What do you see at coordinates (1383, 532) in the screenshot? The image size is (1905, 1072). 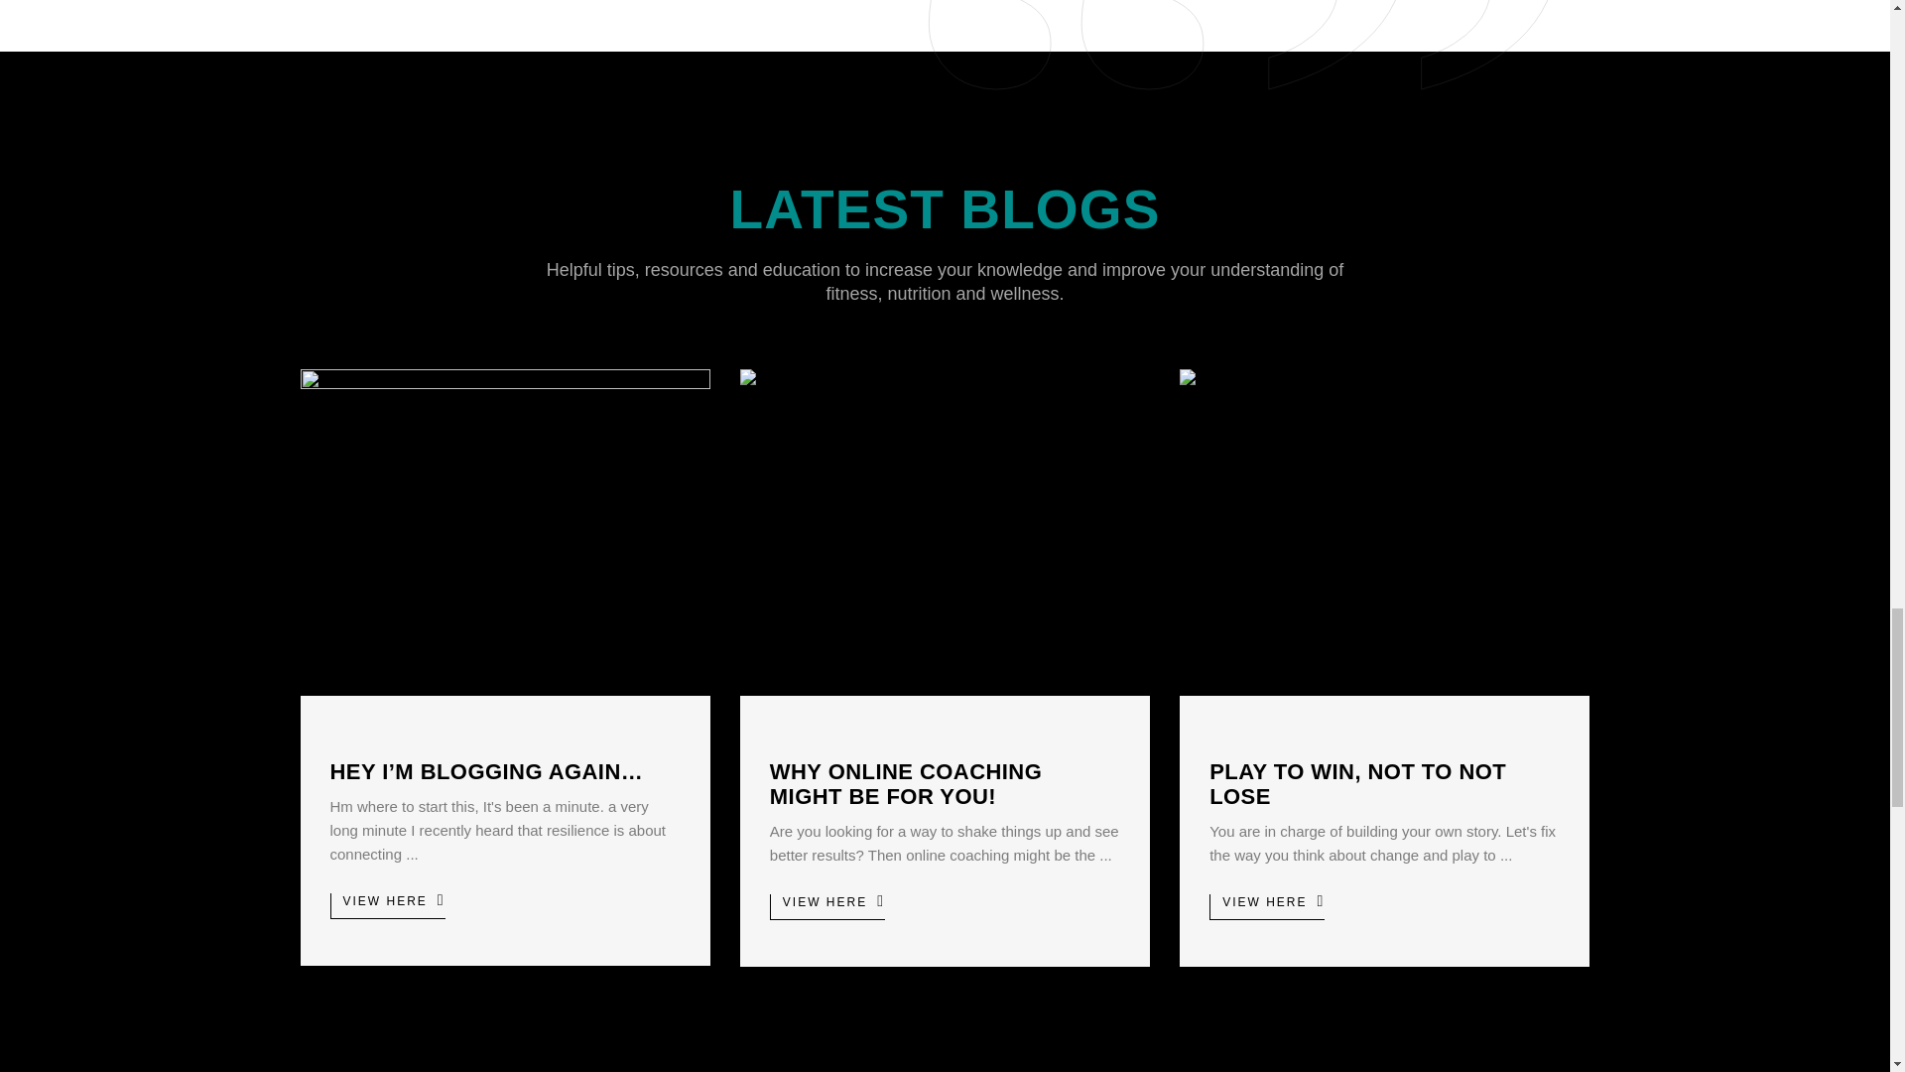 I see `Play To Win, Not To Not Lose` at bounding box center [1383, 532].